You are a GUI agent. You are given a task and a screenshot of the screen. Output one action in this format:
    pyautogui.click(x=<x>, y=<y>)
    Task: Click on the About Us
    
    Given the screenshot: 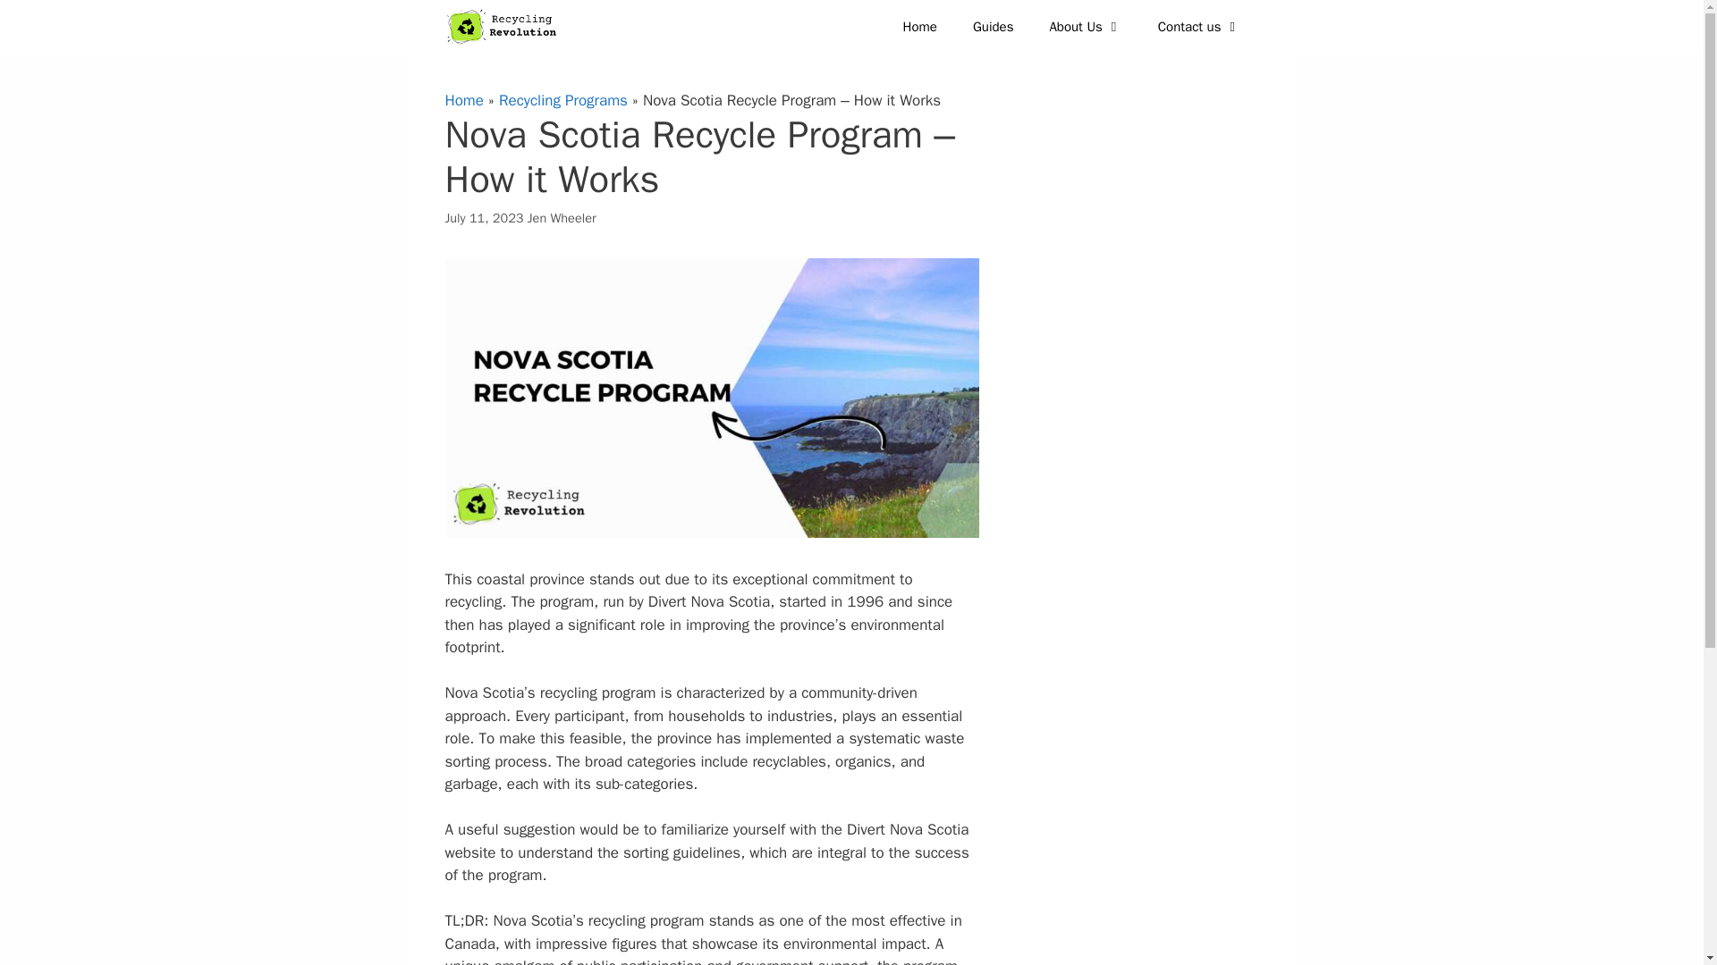 What is the action you would take?
    pyautogui.click(x=1086, y=27)
    